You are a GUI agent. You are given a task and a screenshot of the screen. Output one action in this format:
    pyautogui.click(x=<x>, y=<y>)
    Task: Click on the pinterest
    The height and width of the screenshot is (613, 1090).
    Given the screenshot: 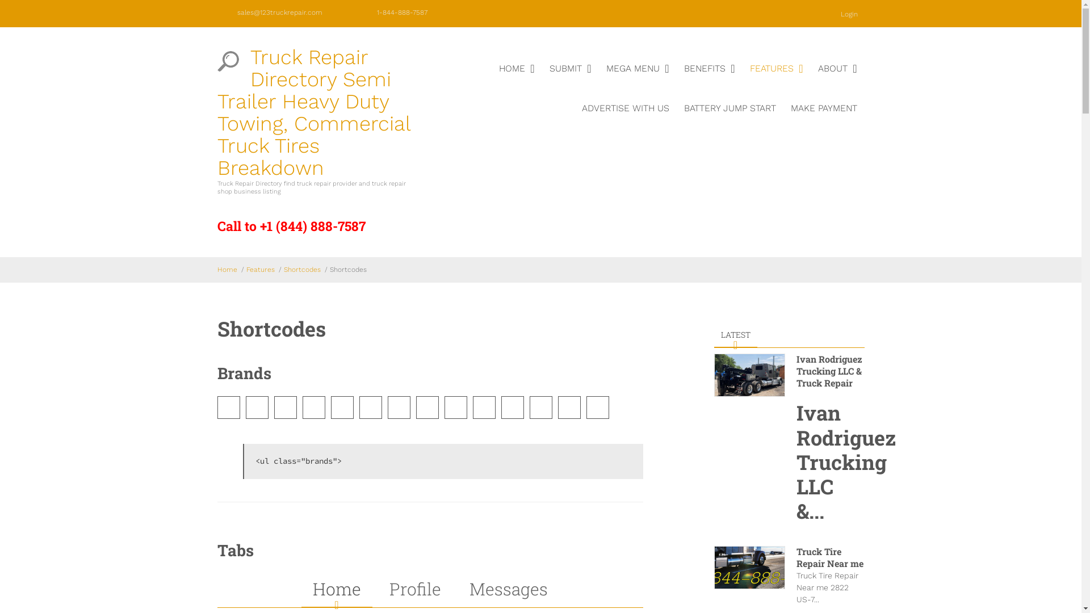 What is the action you would take?
    pyautogui.click(x=602, y=12)
    